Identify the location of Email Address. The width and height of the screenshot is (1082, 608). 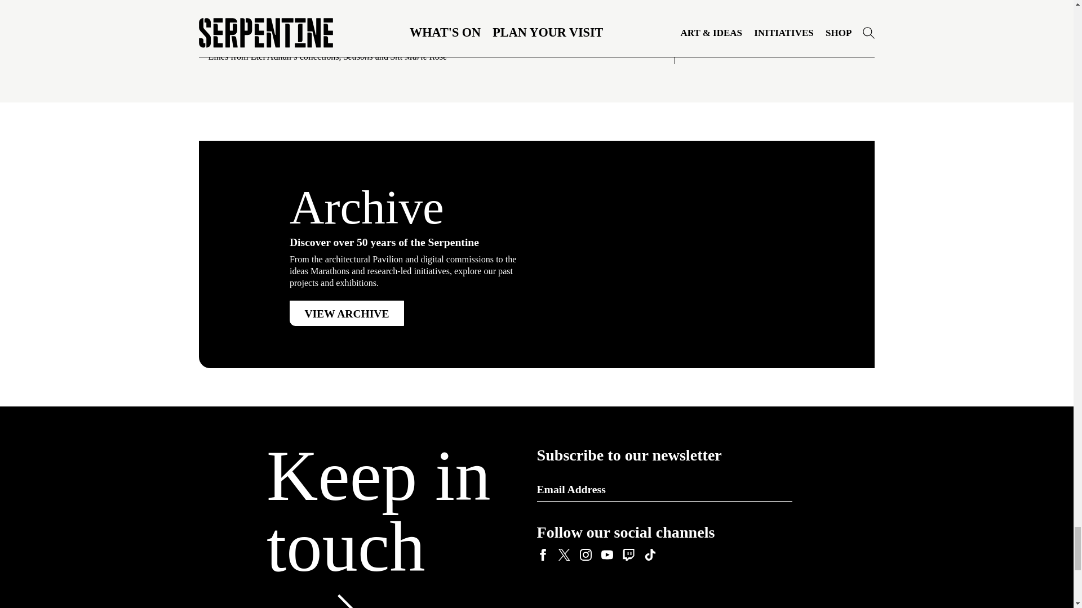
(664, 489).